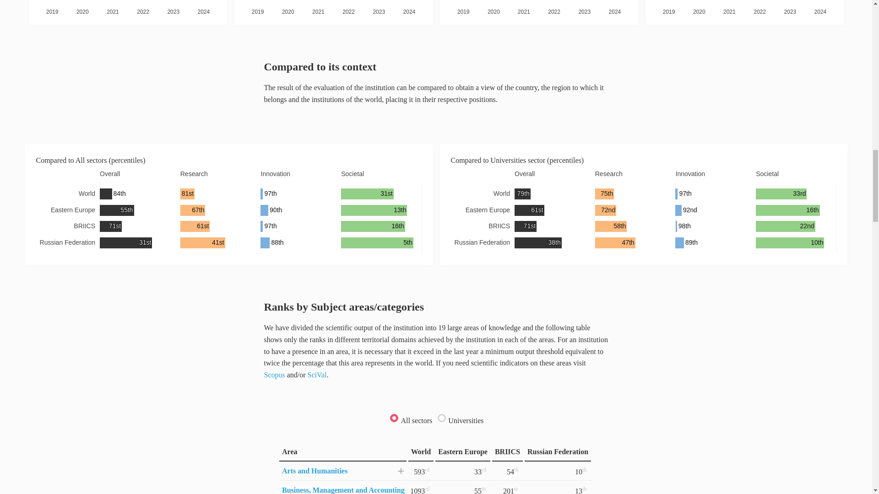  I want to click on all, so click(393, 418).